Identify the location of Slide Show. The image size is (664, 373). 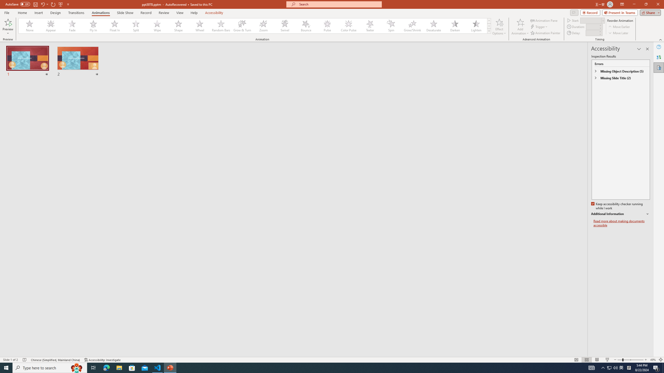
(607, 360).